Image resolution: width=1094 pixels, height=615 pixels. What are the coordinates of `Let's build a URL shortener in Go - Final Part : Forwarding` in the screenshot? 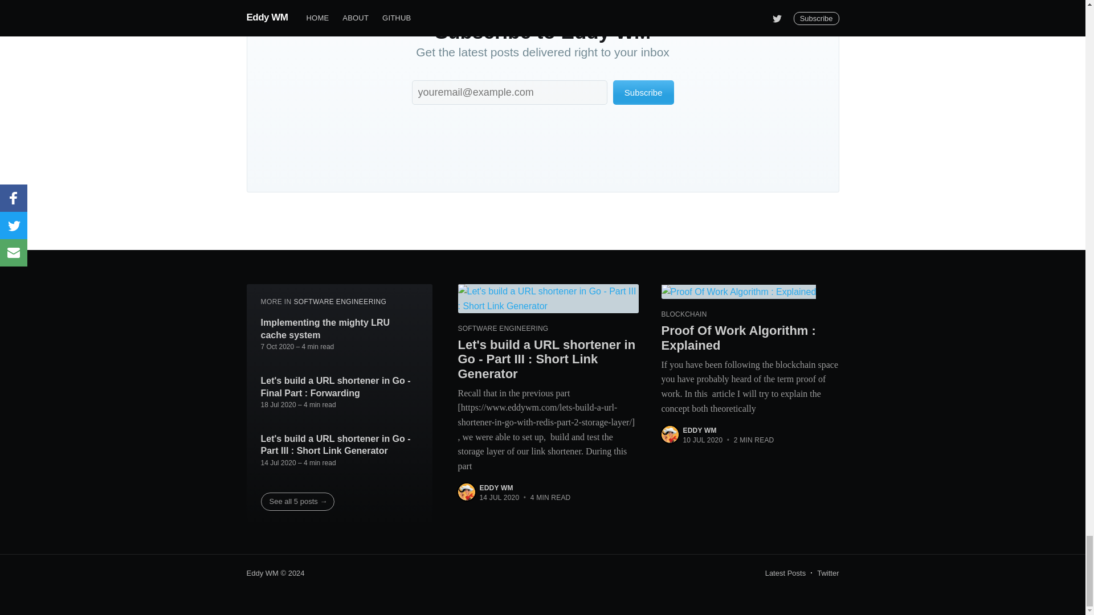 It's located at (340, 386).